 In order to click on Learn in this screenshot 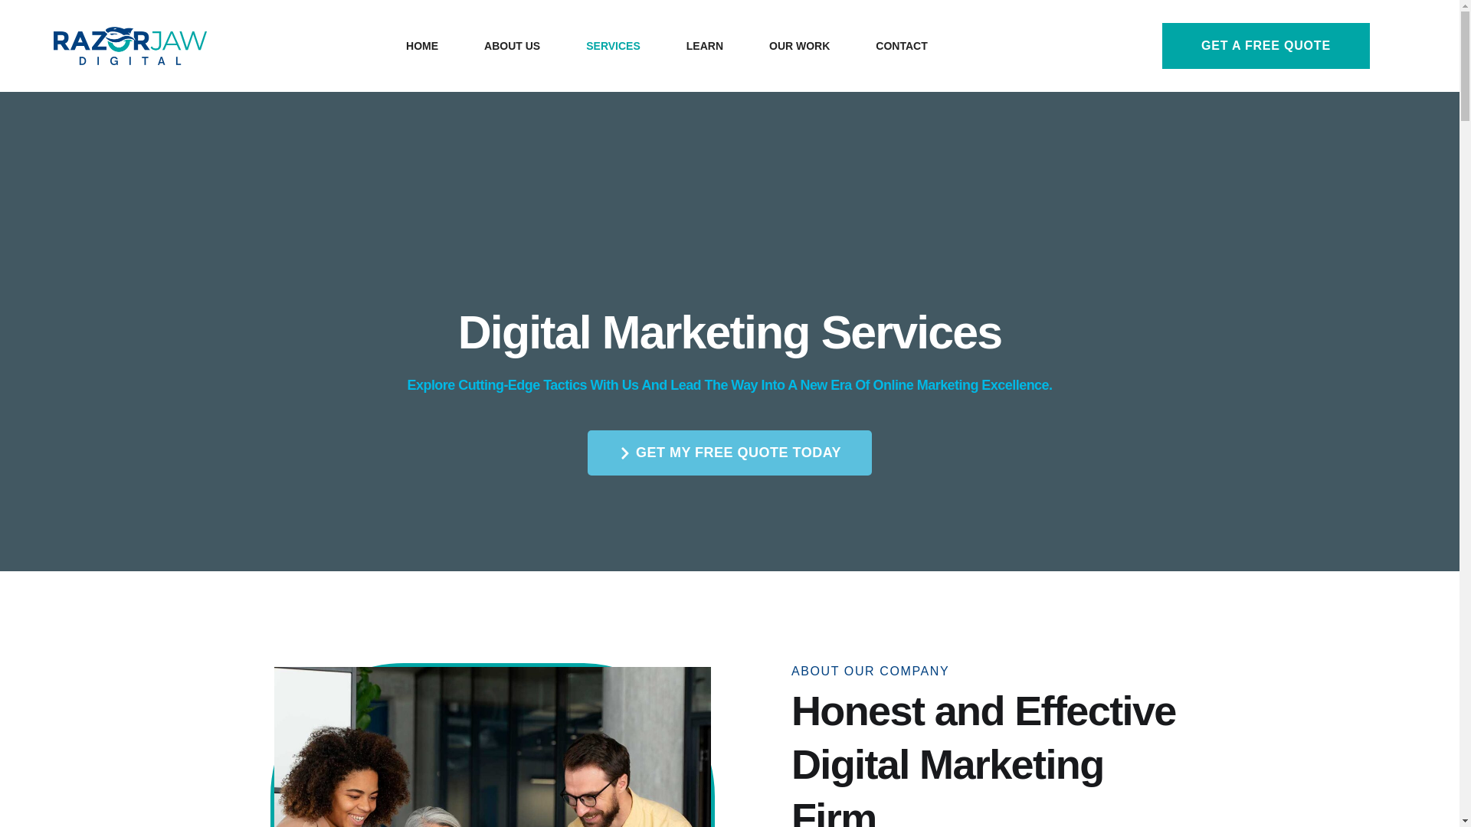, I will do `click(704, 46)`.